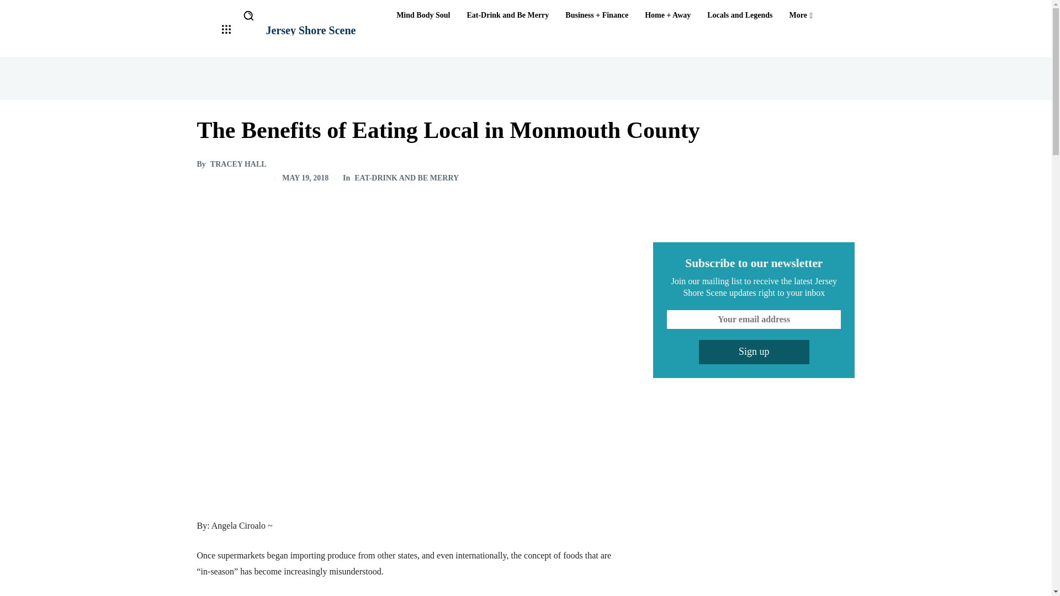 This screenshot has height=596, width=1060. I want to click on Mind Body Soul, so click(423, 15).